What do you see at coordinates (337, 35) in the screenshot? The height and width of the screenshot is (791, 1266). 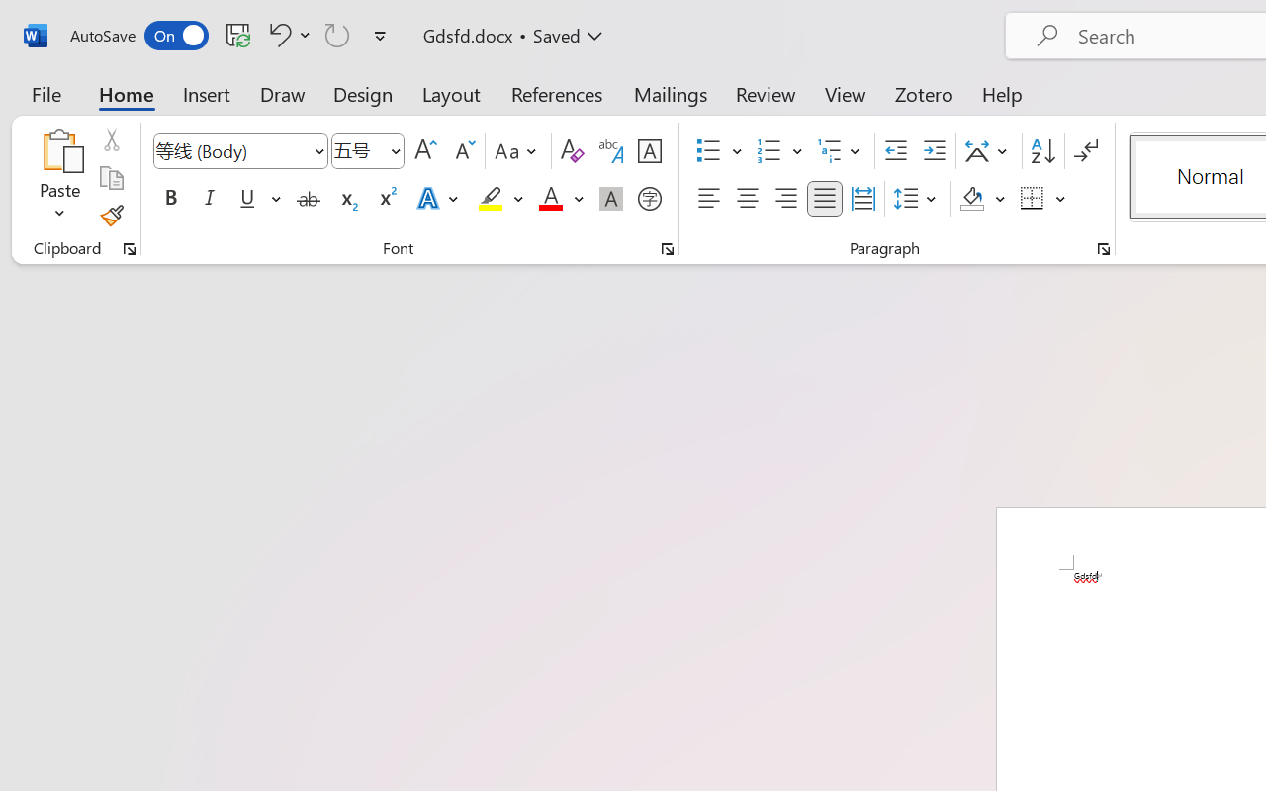 I see `Can't Repeat` at bounding box center [337, 35].